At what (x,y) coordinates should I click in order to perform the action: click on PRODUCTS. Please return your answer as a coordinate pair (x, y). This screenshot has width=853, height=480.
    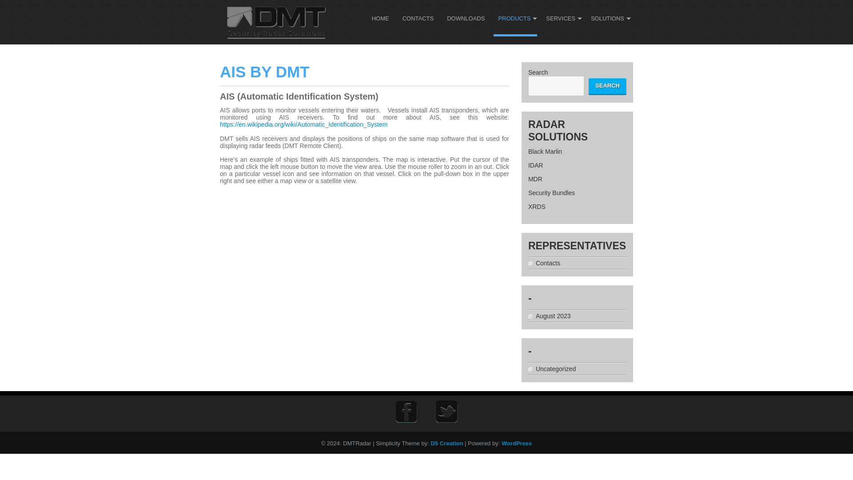
    Looking at the image, I should click on (515, 20).